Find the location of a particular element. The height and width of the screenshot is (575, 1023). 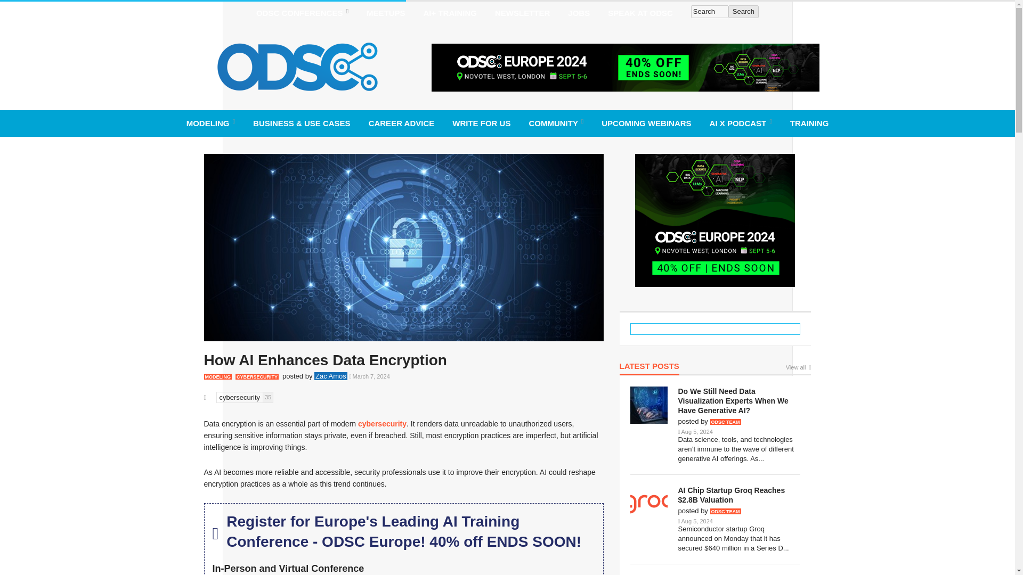

ODSC Conferences is located at coordinates (302, 13).